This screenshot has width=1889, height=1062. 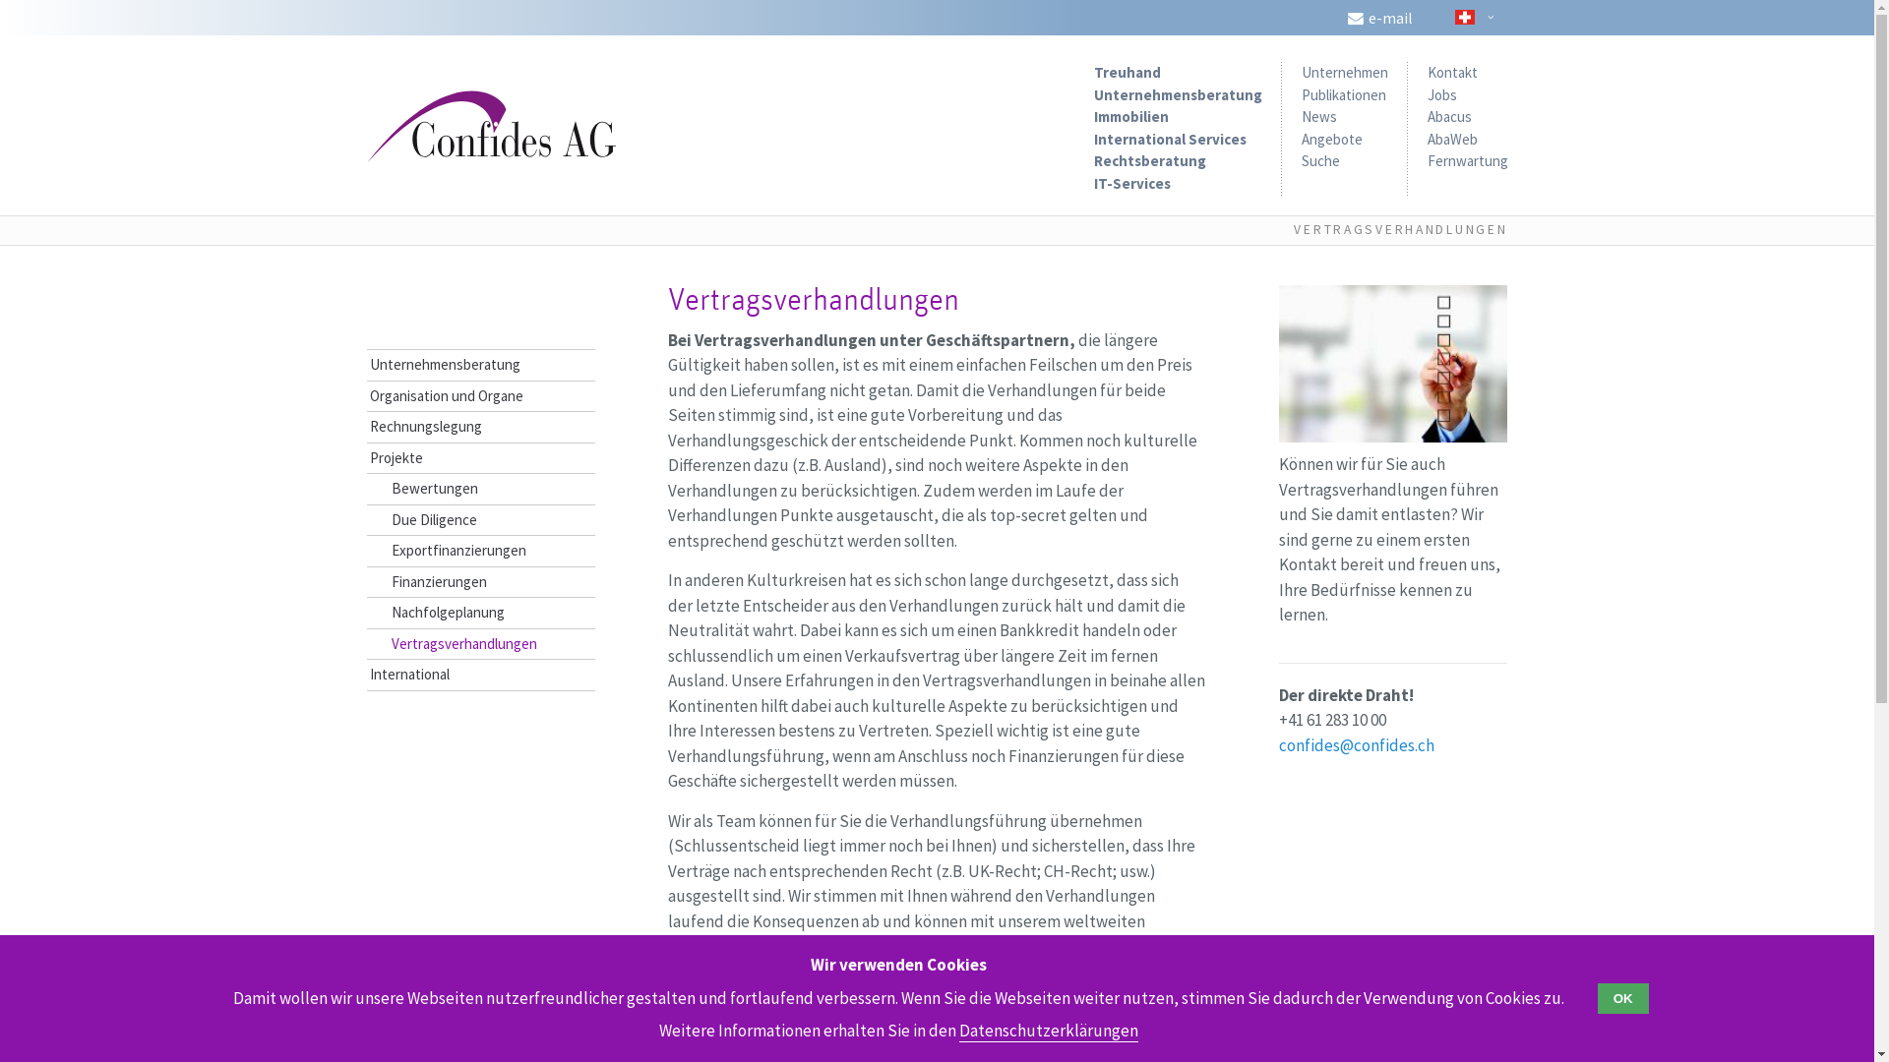 What do you see at coordinates (1331, 140) in the screenshot?
I see `Angebote` at bounding box center [1331, 140].